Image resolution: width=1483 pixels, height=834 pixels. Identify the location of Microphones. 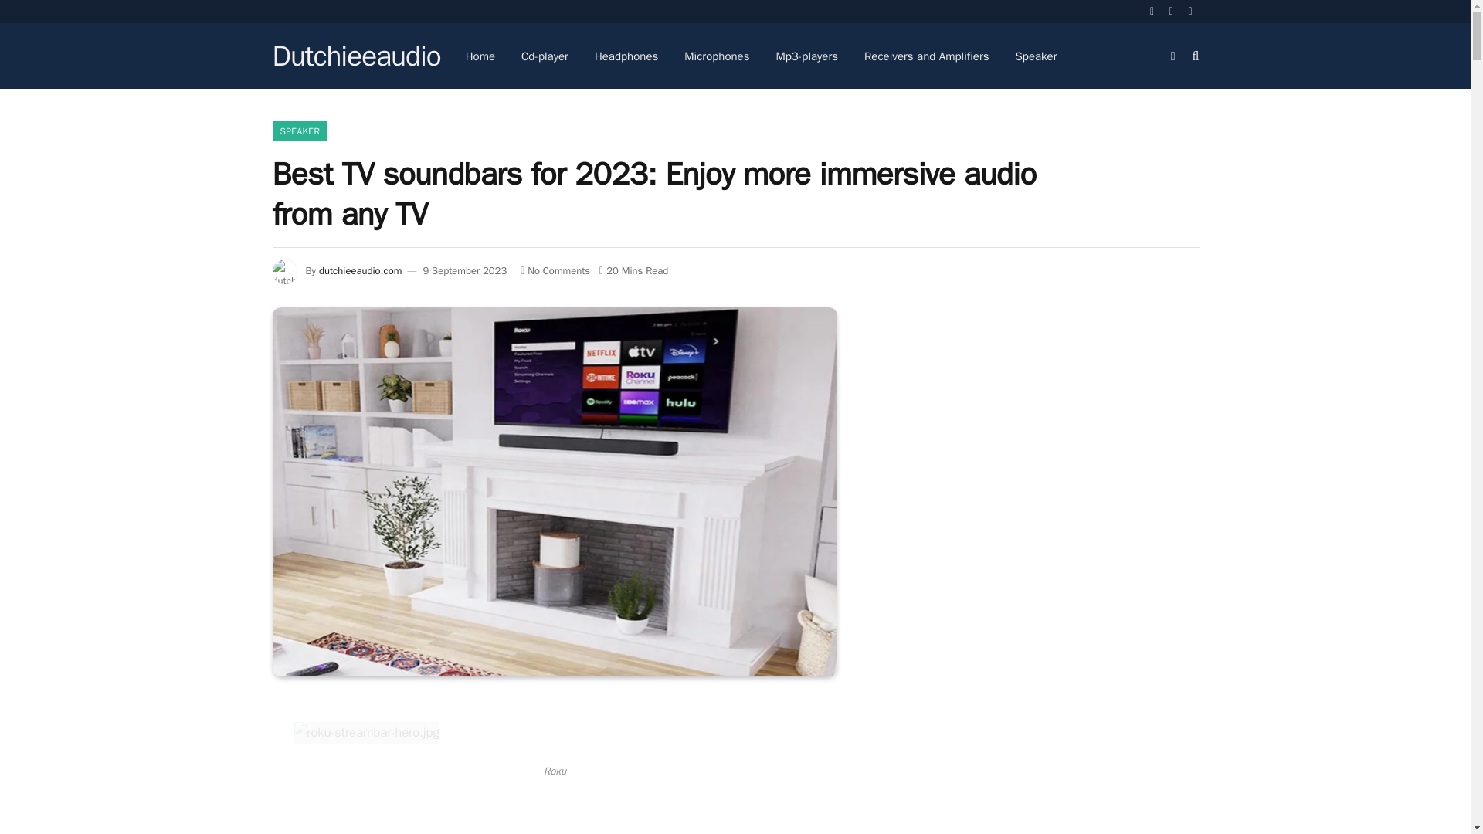
(717, 56).